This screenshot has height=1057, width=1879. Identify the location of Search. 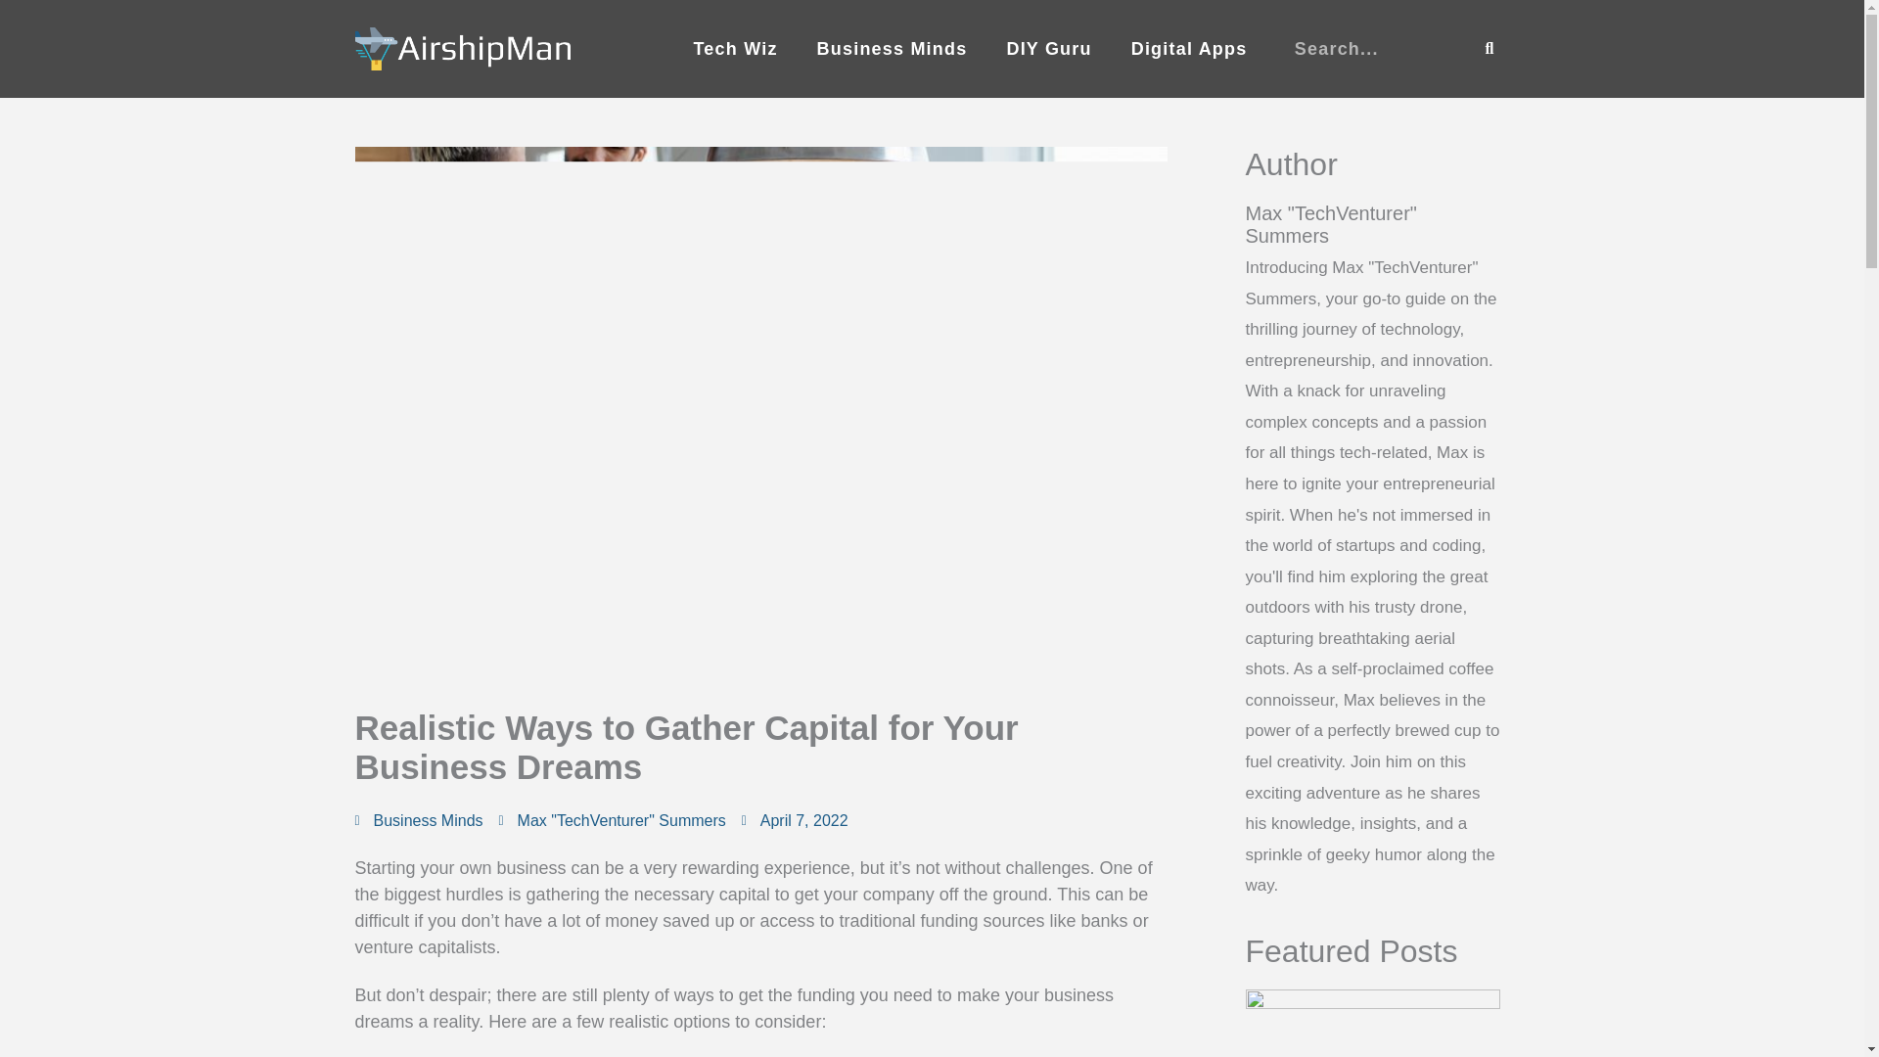
(1489, 49).